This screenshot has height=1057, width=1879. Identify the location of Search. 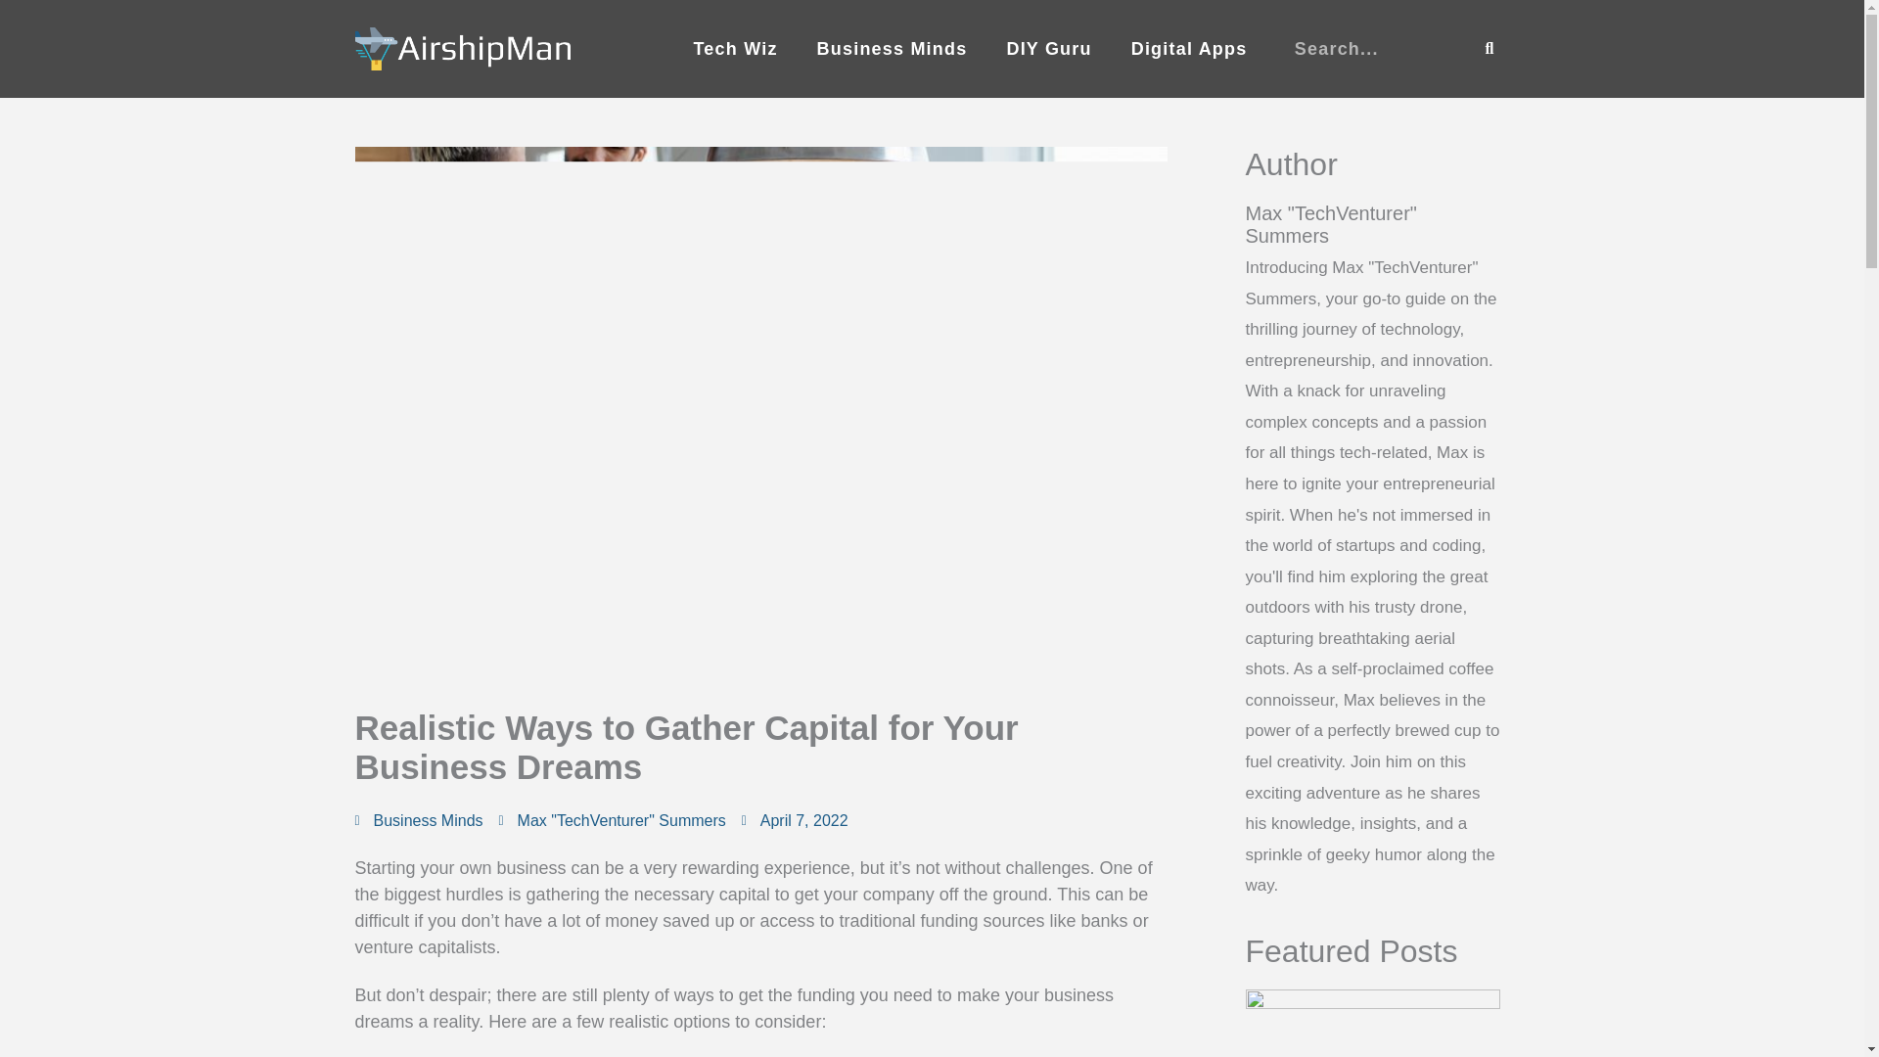
(1489, 49).